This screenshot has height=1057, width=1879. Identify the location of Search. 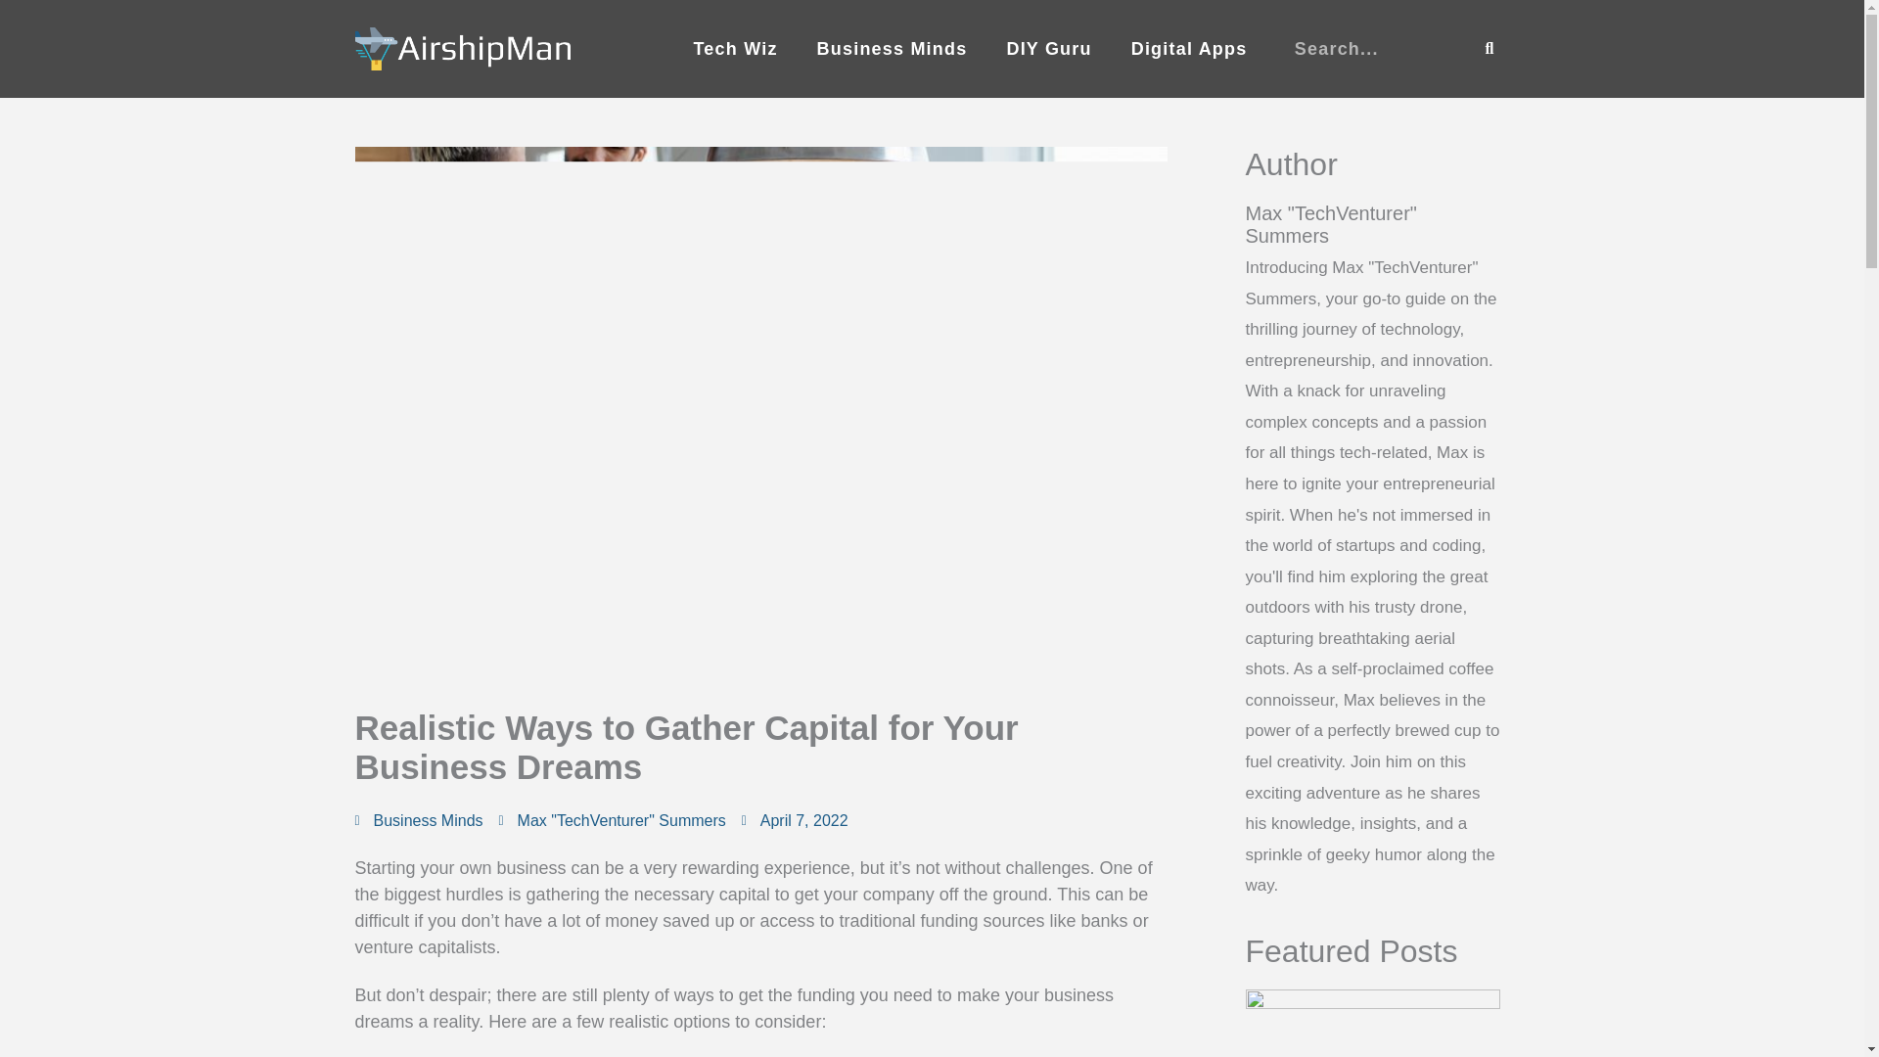
(1489, 49).